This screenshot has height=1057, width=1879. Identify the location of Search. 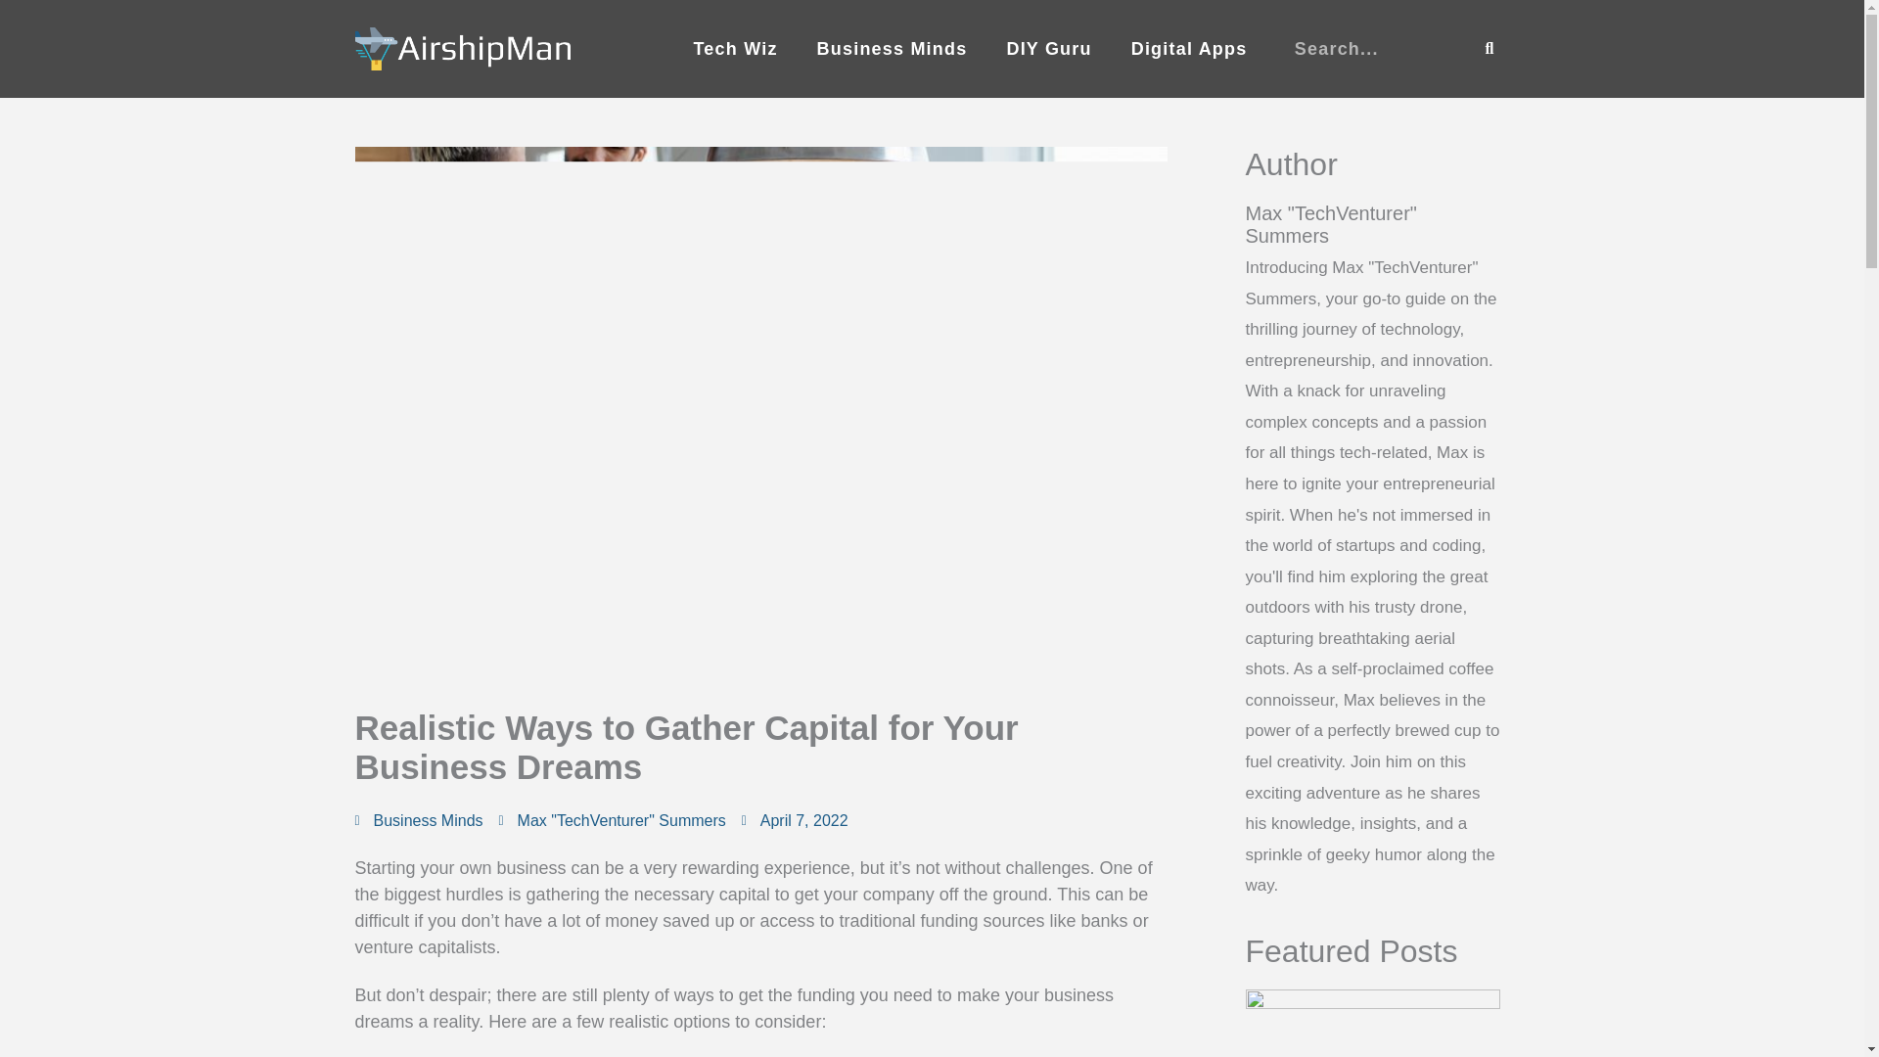
(1489, 49).